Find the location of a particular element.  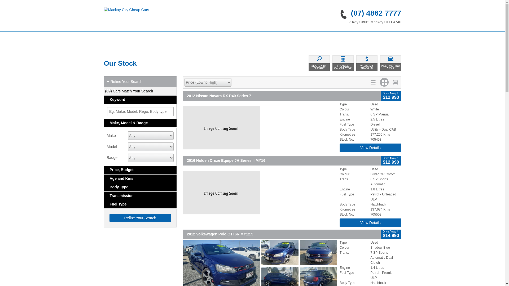

FINANCE CALCULATOR is located at coordinates (343, 63).